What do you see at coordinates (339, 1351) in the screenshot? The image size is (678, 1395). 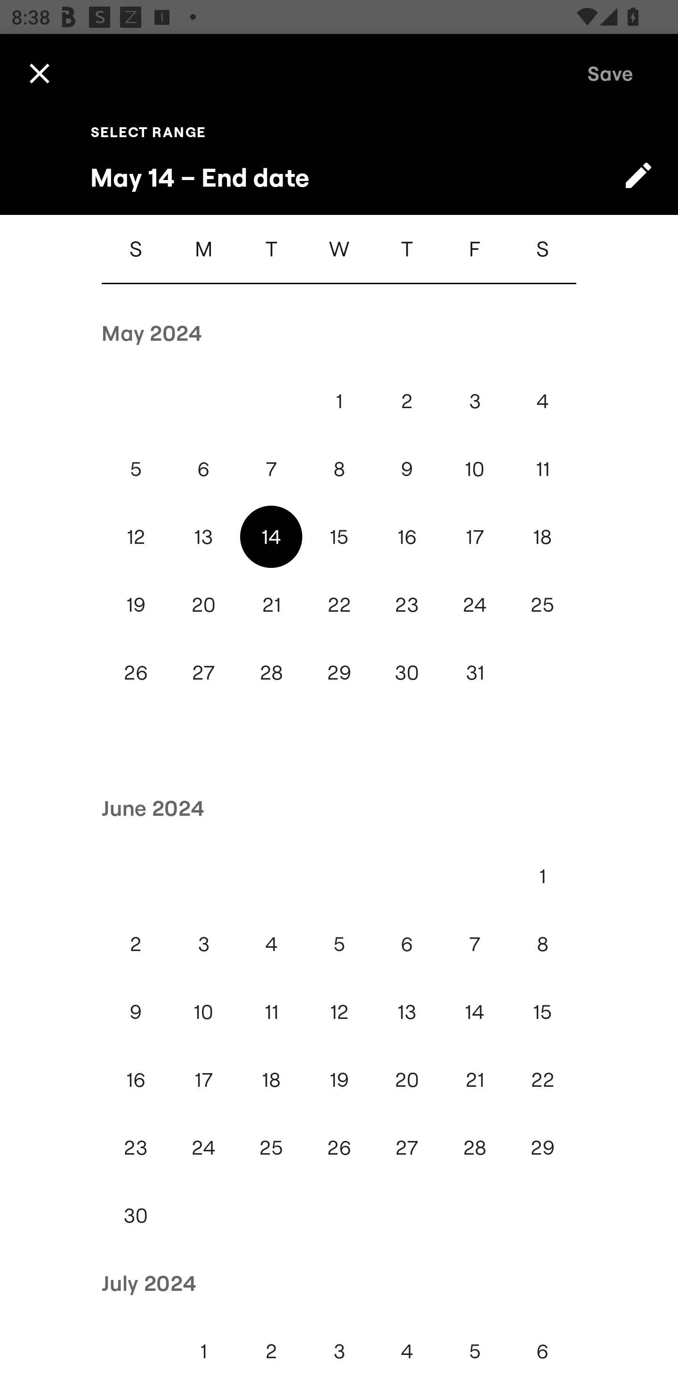 I see `3 Wed, Jul 3` at bounding box center [339, 1351].